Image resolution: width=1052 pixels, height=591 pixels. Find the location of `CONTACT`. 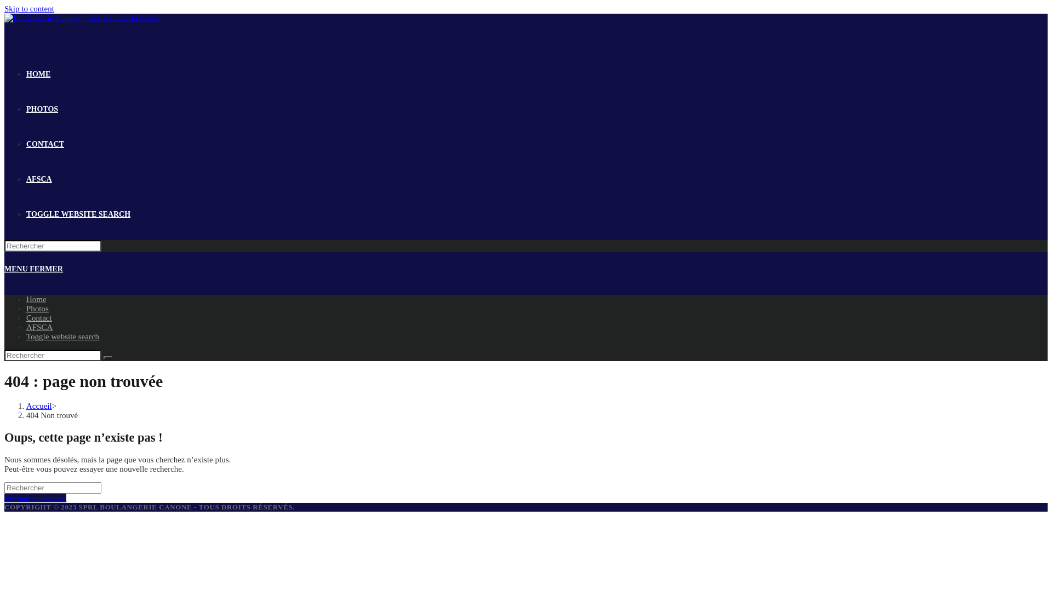

CONTACT is located at coordinates (45, 144).